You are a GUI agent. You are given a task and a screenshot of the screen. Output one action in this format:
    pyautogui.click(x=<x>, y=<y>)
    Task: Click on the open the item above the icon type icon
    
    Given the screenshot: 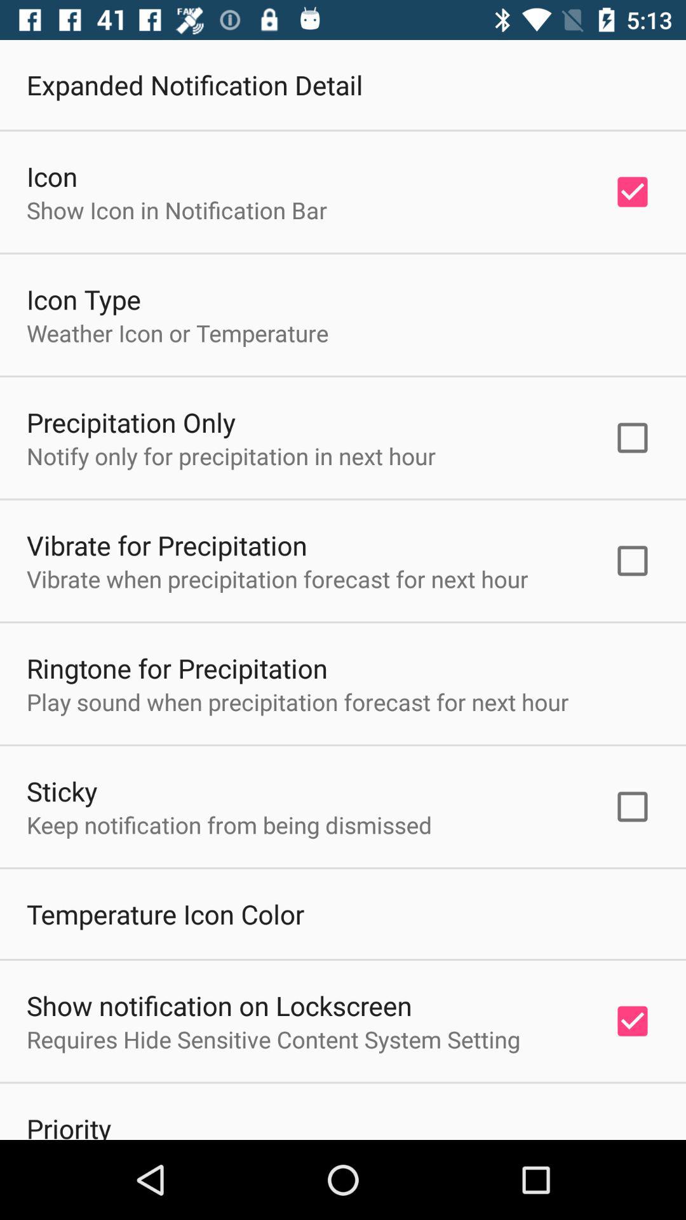 What is the action you would take?
    pyautogui.click(x=177, y=210)
    